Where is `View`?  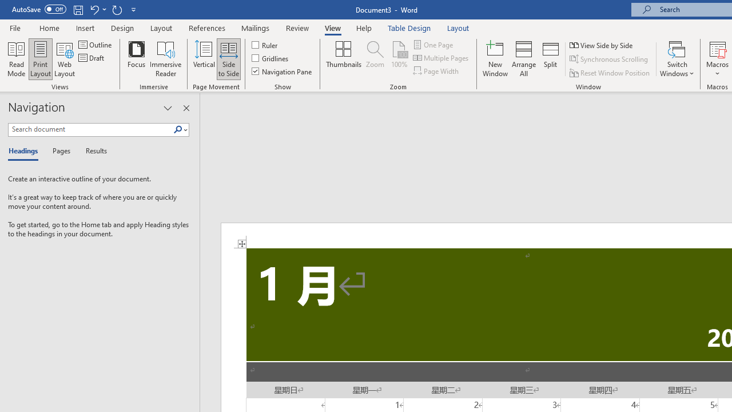
View is located at coordinates (333, 27).